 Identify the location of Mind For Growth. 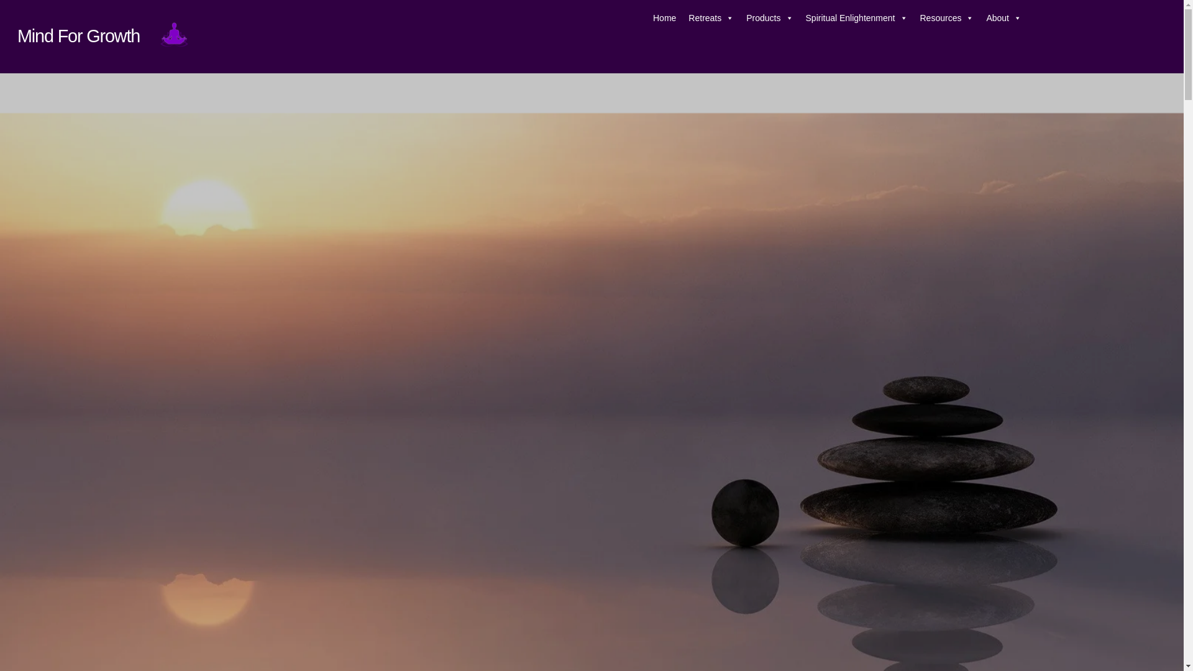
(78, 36).